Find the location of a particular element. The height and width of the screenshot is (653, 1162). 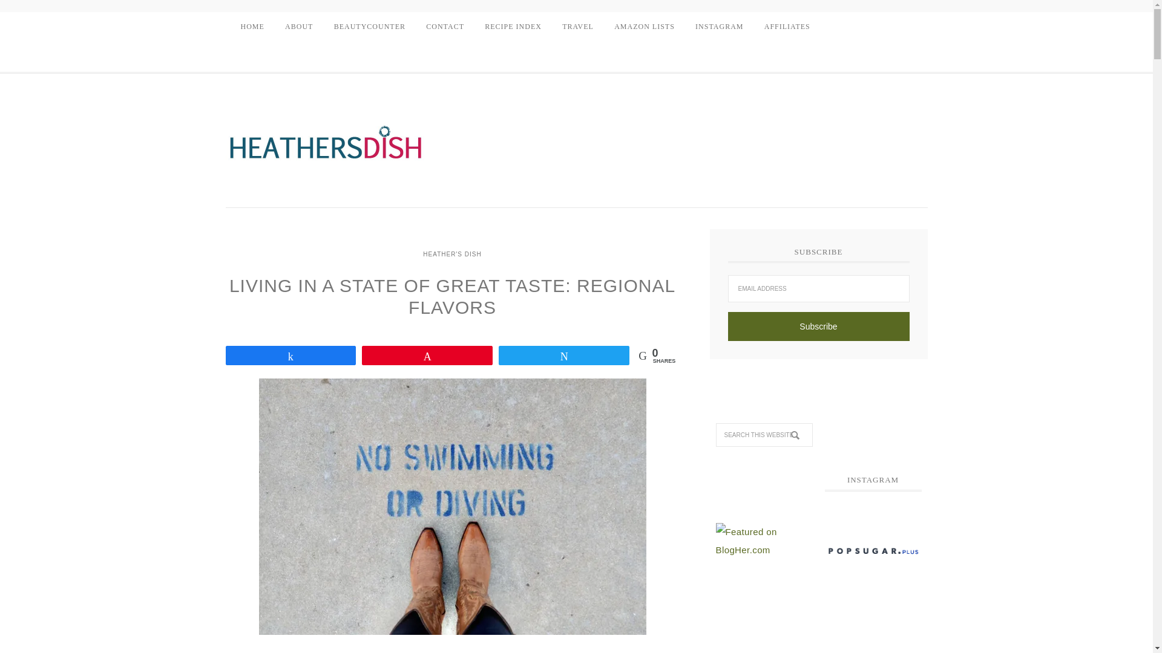

HEATHER'S DISH is located at coordinates (325, 148).